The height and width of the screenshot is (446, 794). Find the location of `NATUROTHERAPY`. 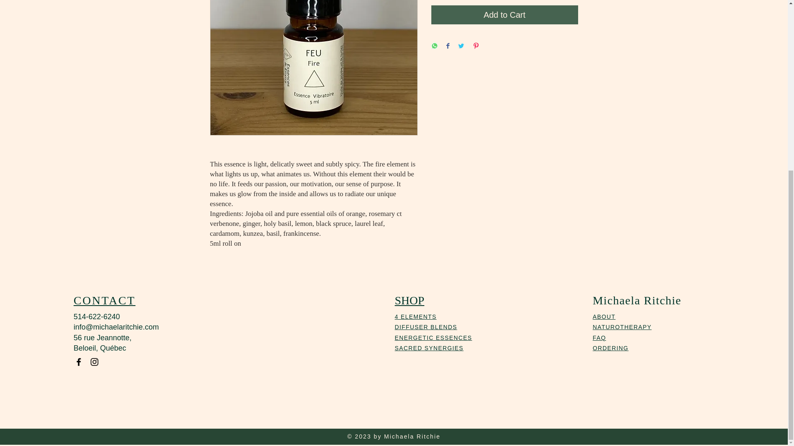

NATUROTHERAPY is located at coordinates (622, 327).